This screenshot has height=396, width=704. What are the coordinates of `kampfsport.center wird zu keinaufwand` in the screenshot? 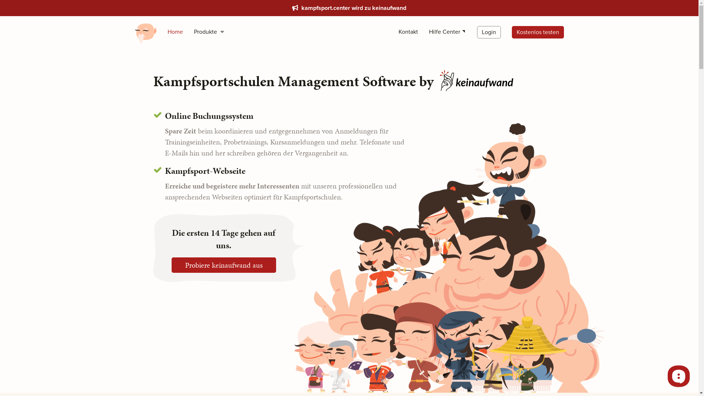 It's located at (349, 8).